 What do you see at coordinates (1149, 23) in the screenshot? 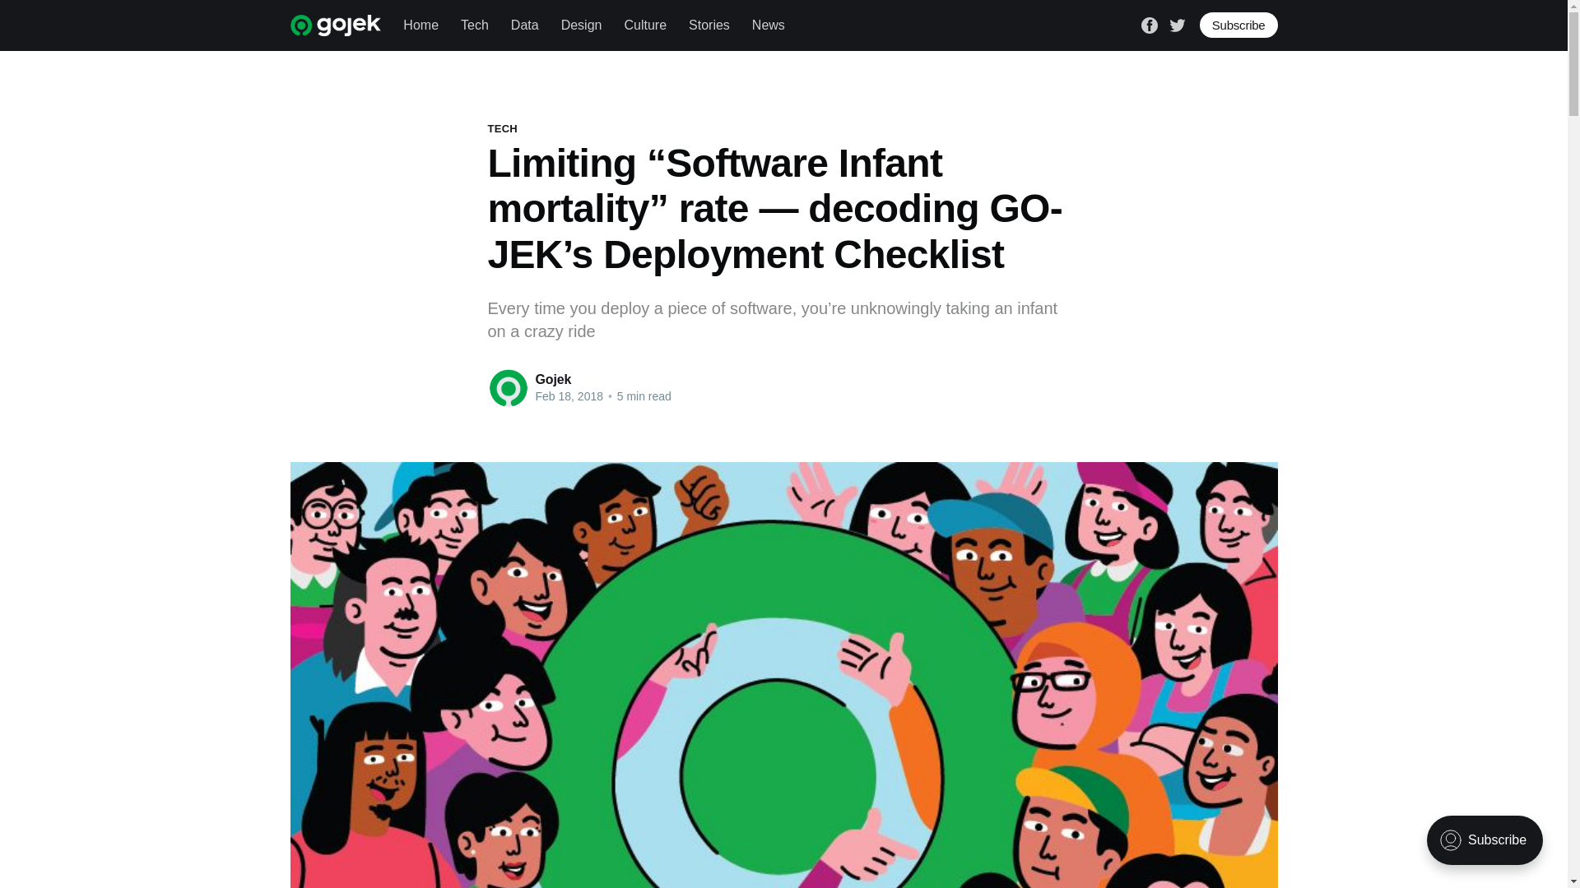
I see `Facebook` at bounding box center [1149, 23].